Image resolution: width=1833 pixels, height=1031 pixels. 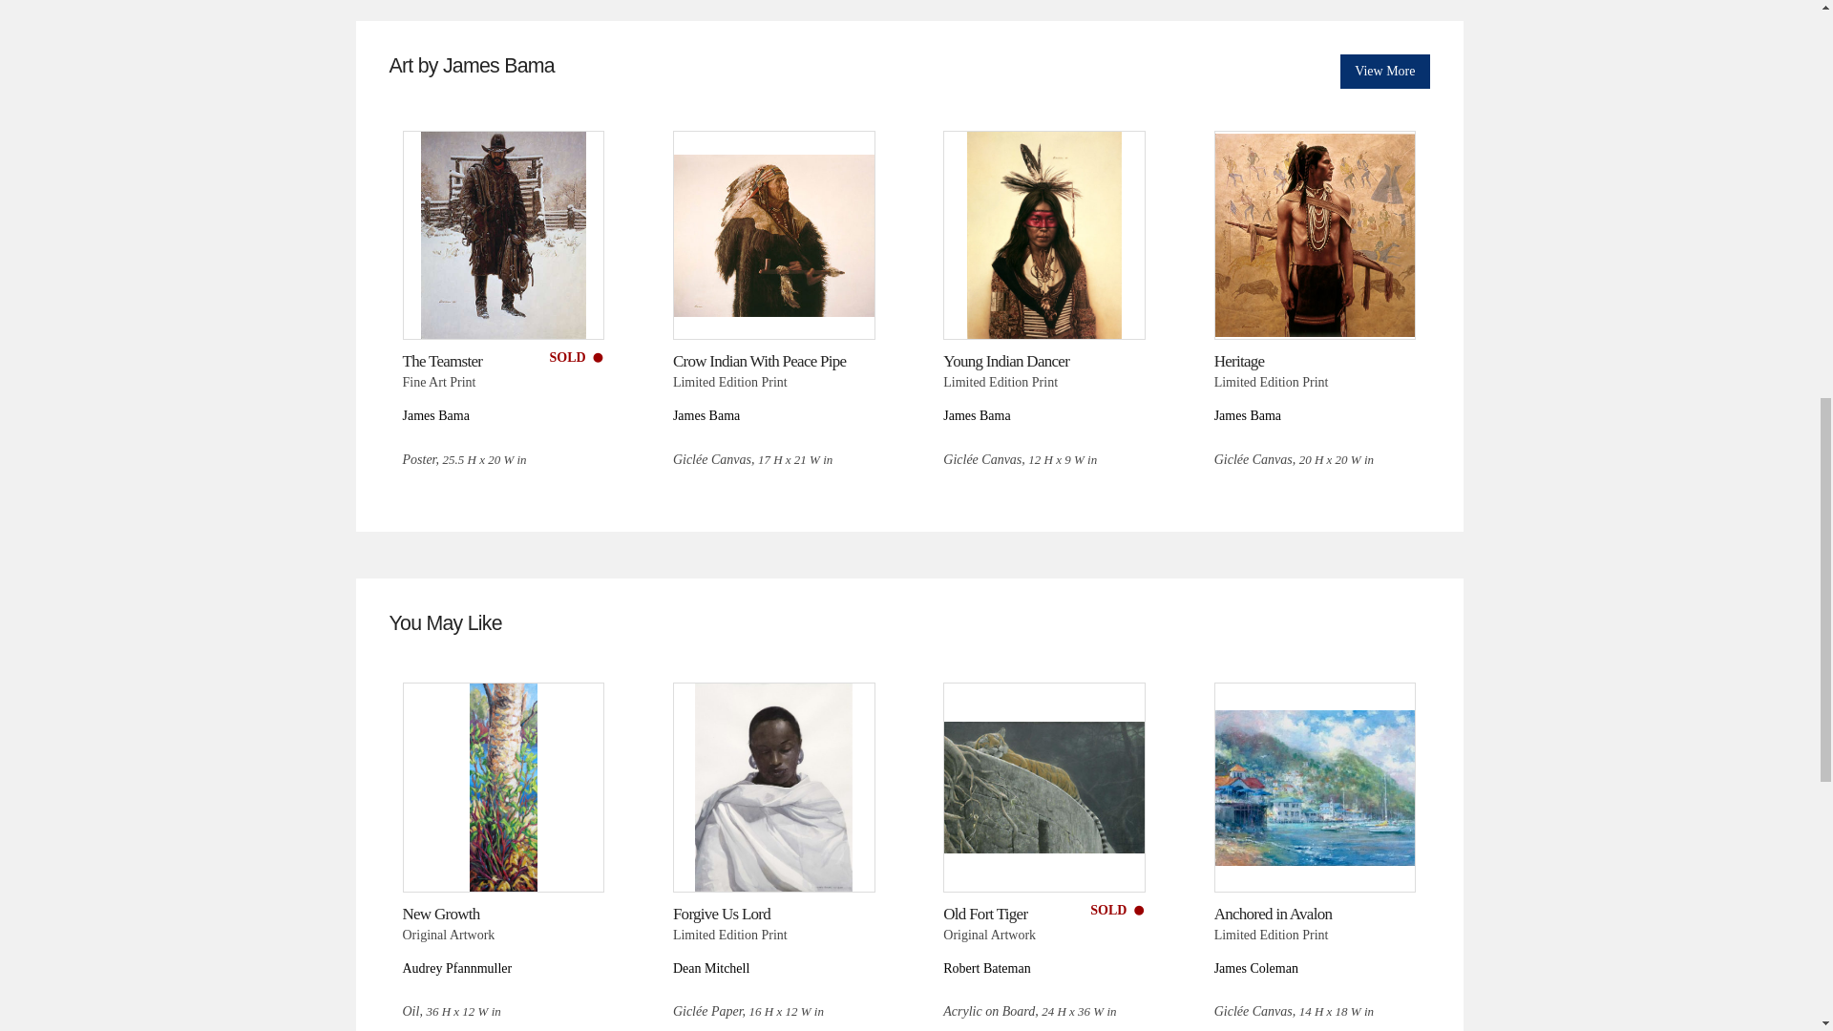 What do you see at coordinates (760, 361) in the screenshot?
I see `Crow Indian With Peace Pipe` at bounding box center [760, 361].